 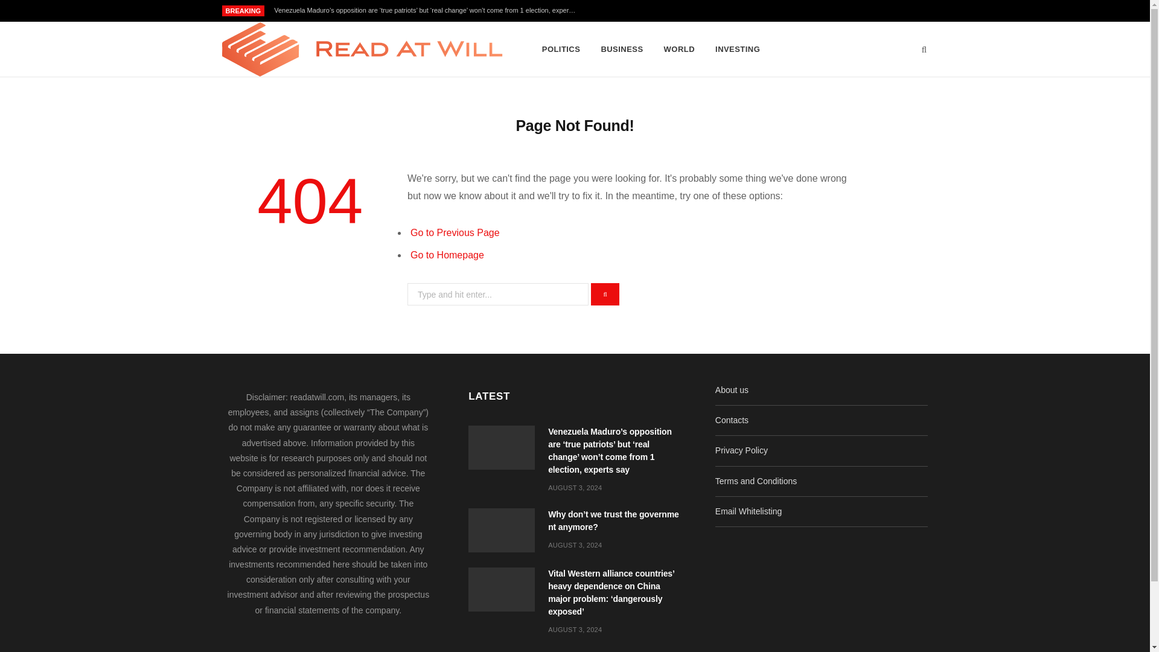 I want to click on BUSINESS, so click(x=621, y=50).